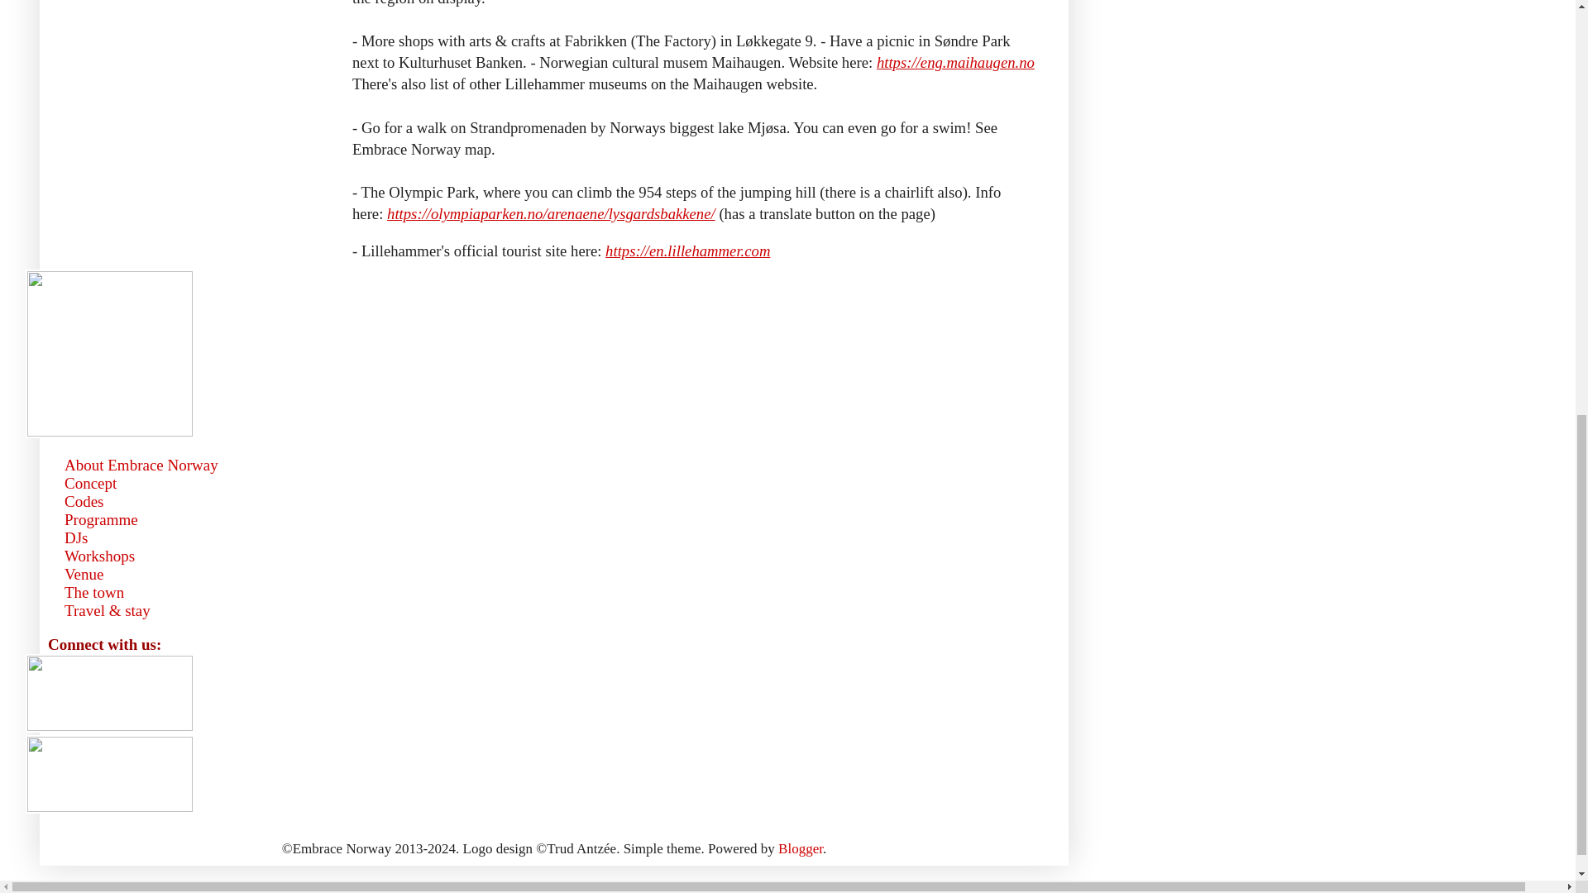 This screenshot has width=1588, height=893. What do you see at coordinates (76, 537) in the screenshot?
I see `DJs` at bounding box center [76, 537].